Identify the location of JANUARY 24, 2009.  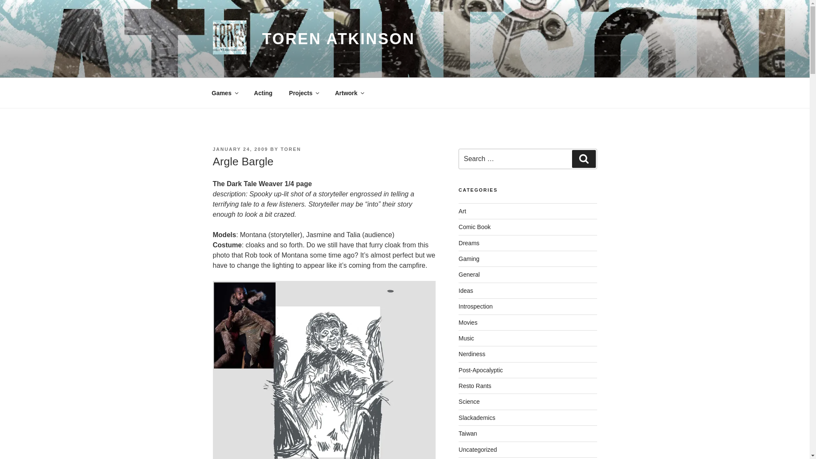
(240, 149).